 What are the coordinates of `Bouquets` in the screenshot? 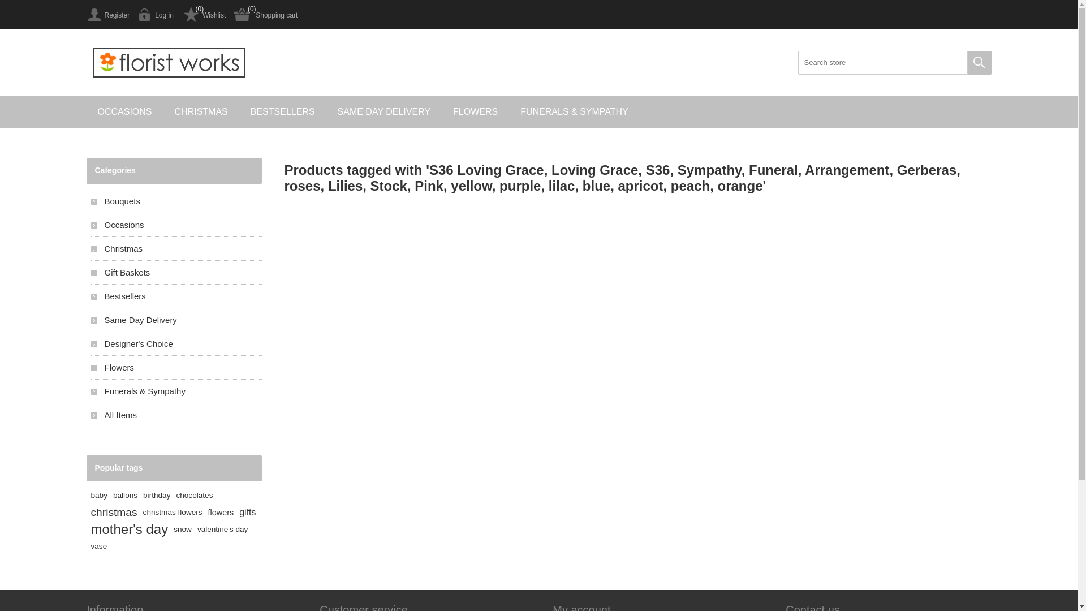 It's located at (176, 201).